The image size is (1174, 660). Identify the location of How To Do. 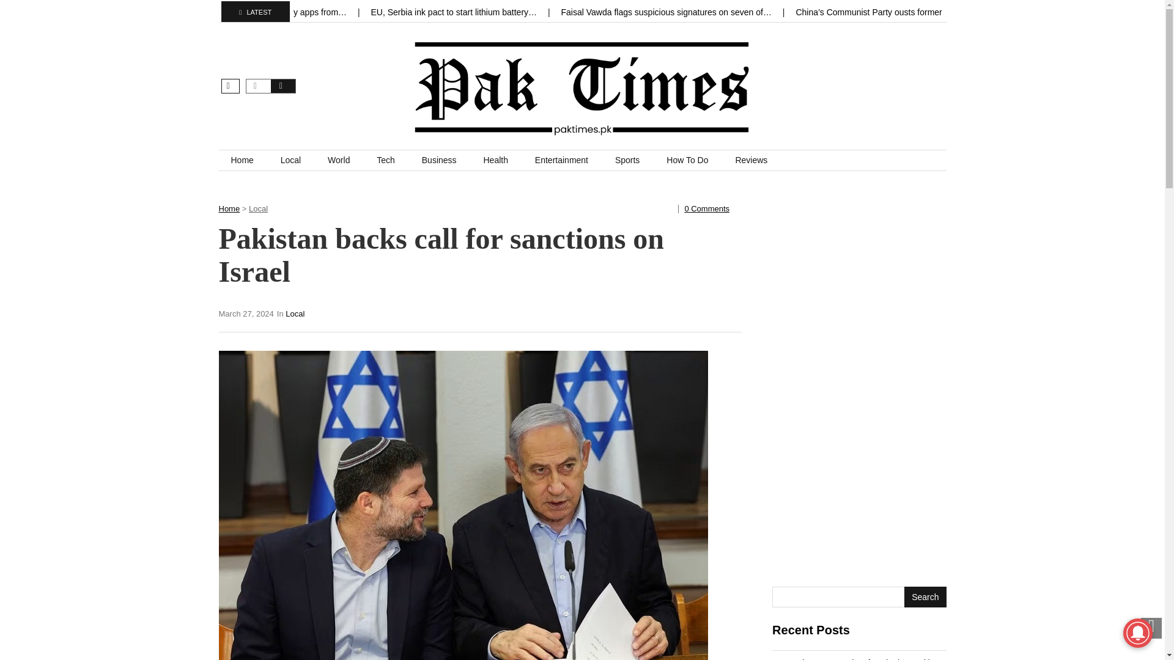
(687, 160).